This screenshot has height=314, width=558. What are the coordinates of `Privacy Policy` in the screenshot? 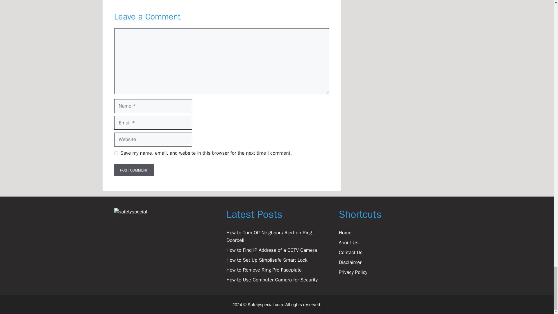 It's located at (353, 272).